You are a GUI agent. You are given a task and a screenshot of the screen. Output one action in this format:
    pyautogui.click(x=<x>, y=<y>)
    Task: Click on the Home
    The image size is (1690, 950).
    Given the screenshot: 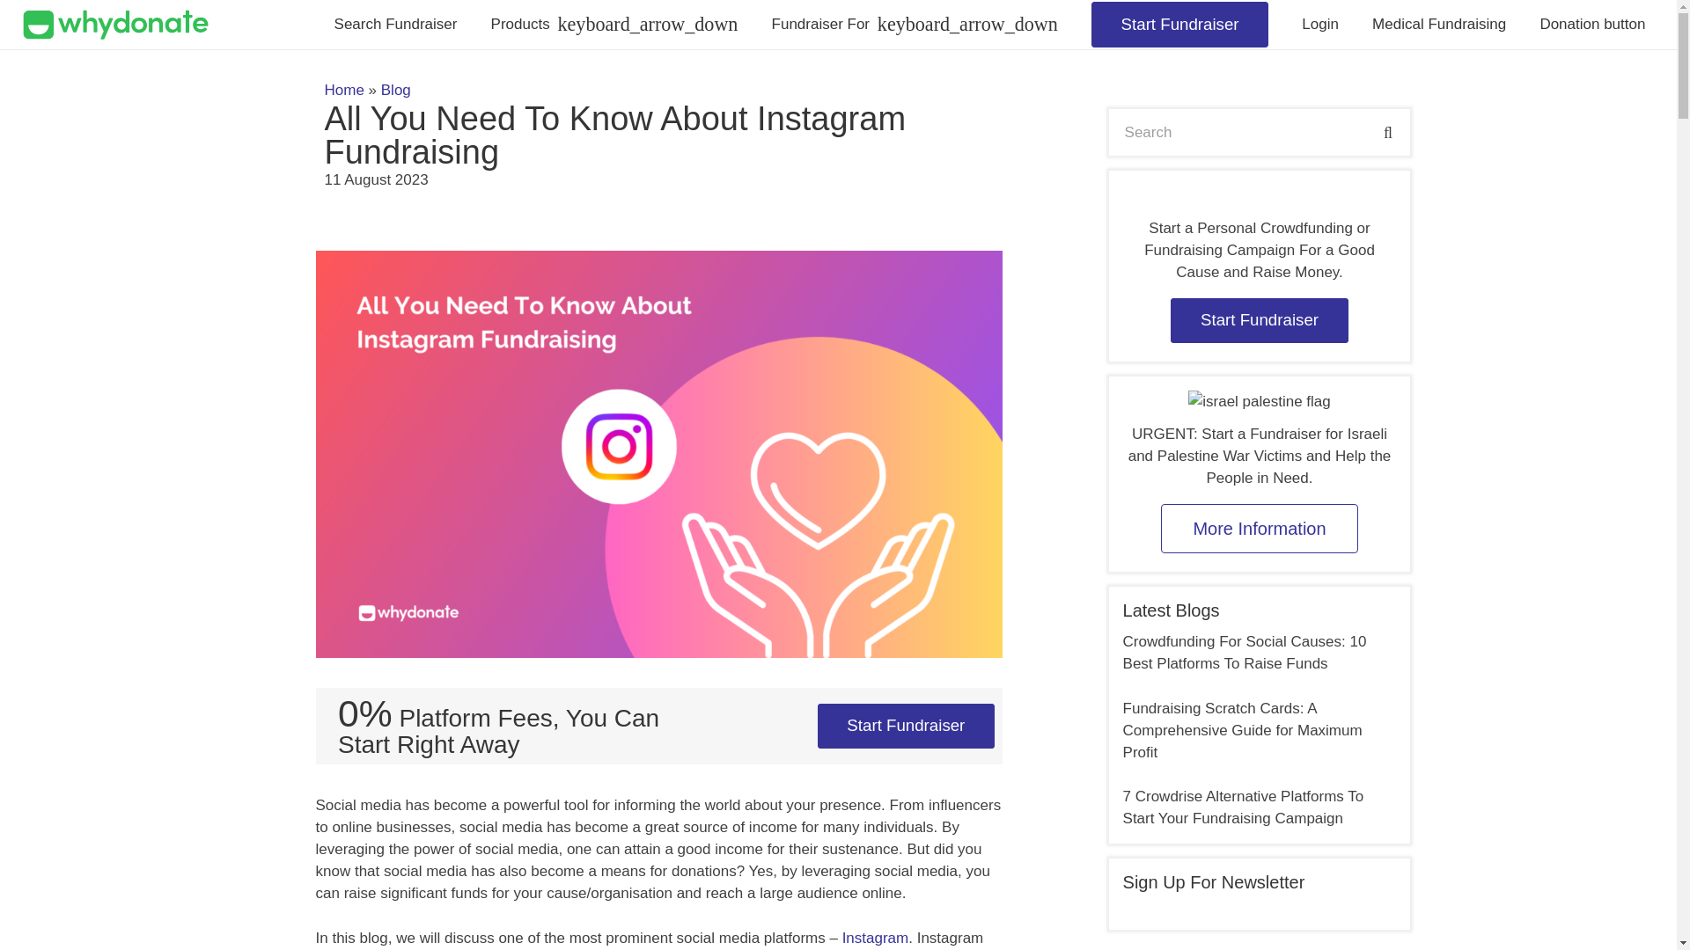 What is the action you would take?
    pyautogui.click(x=344, y=90)
    